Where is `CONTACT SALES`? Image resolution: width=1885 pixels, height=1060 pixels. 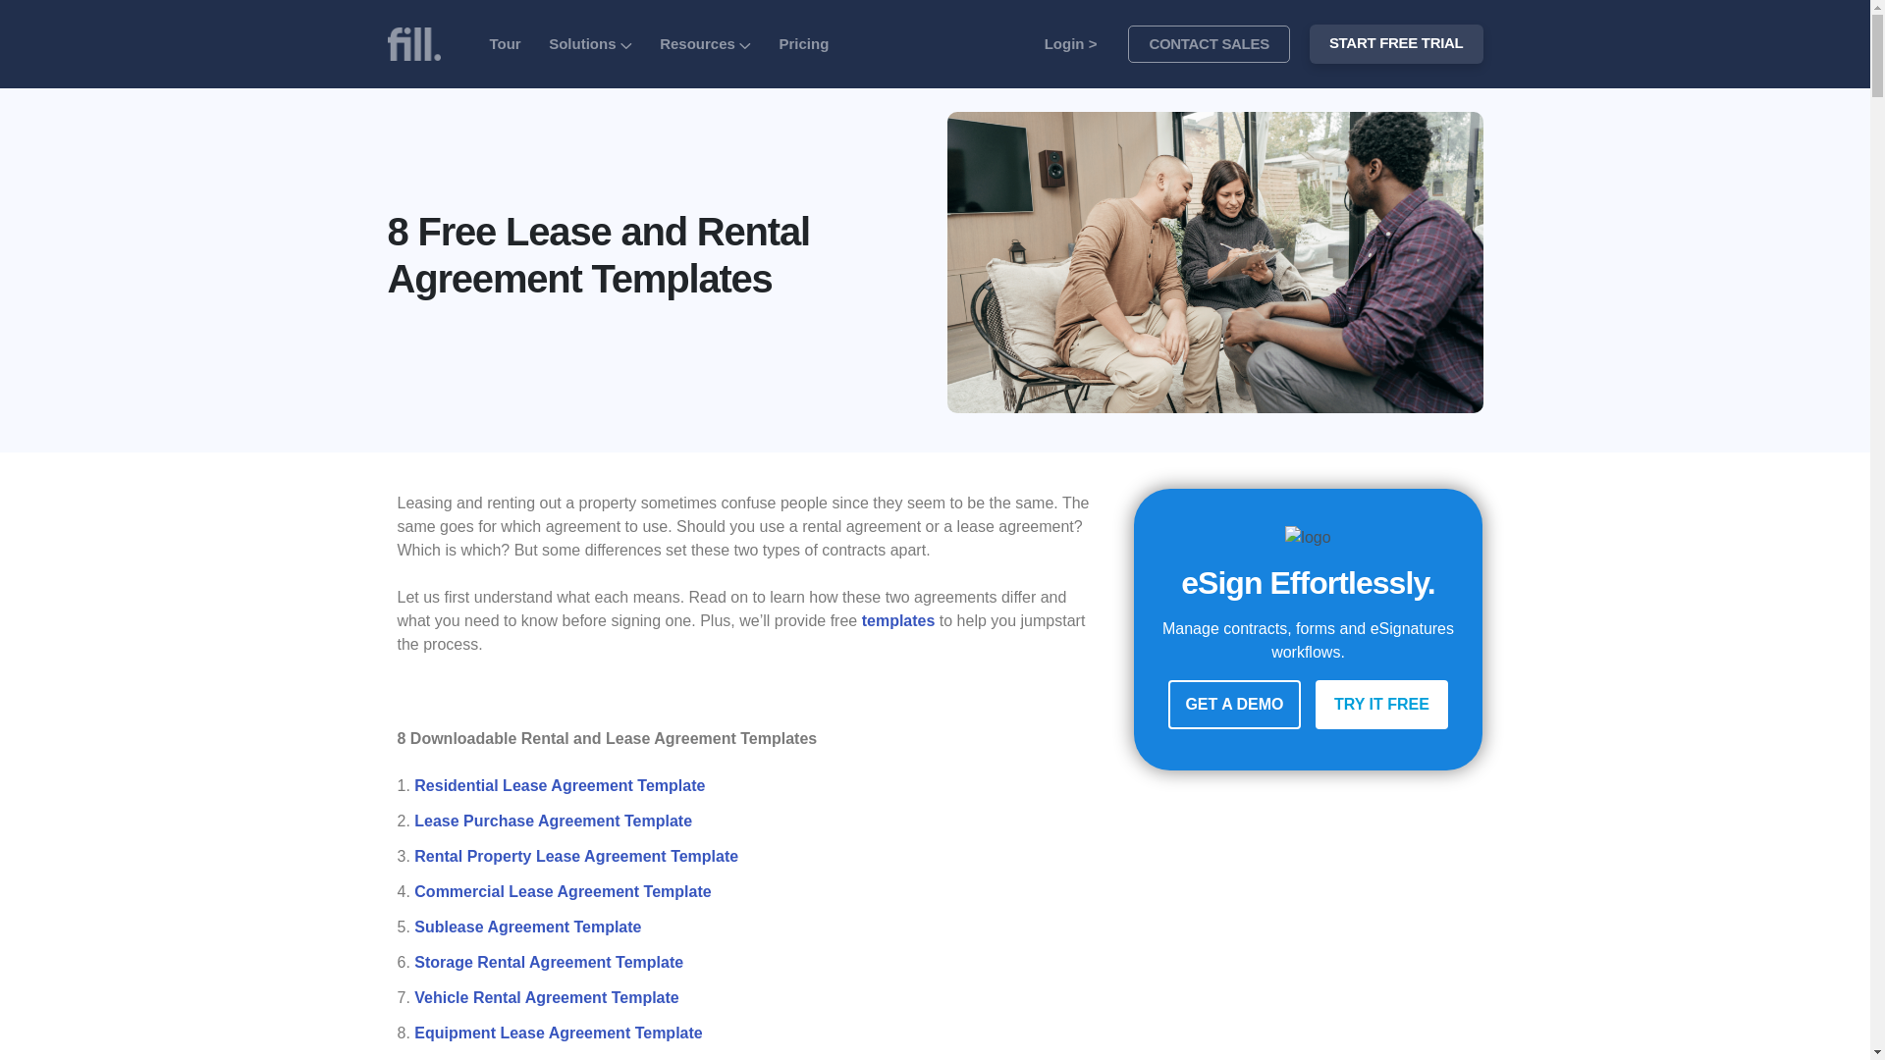 CONTACT SALES is located at coordinates (1208, 43).